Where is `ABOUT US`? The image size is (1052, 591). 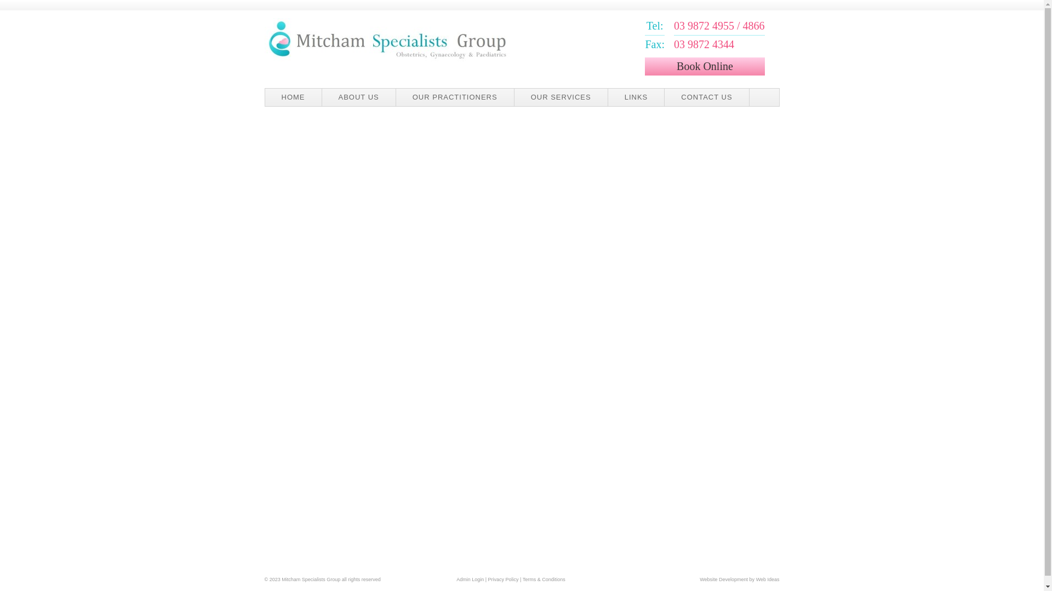 ABOUT US is located at coordinates (359, 97).